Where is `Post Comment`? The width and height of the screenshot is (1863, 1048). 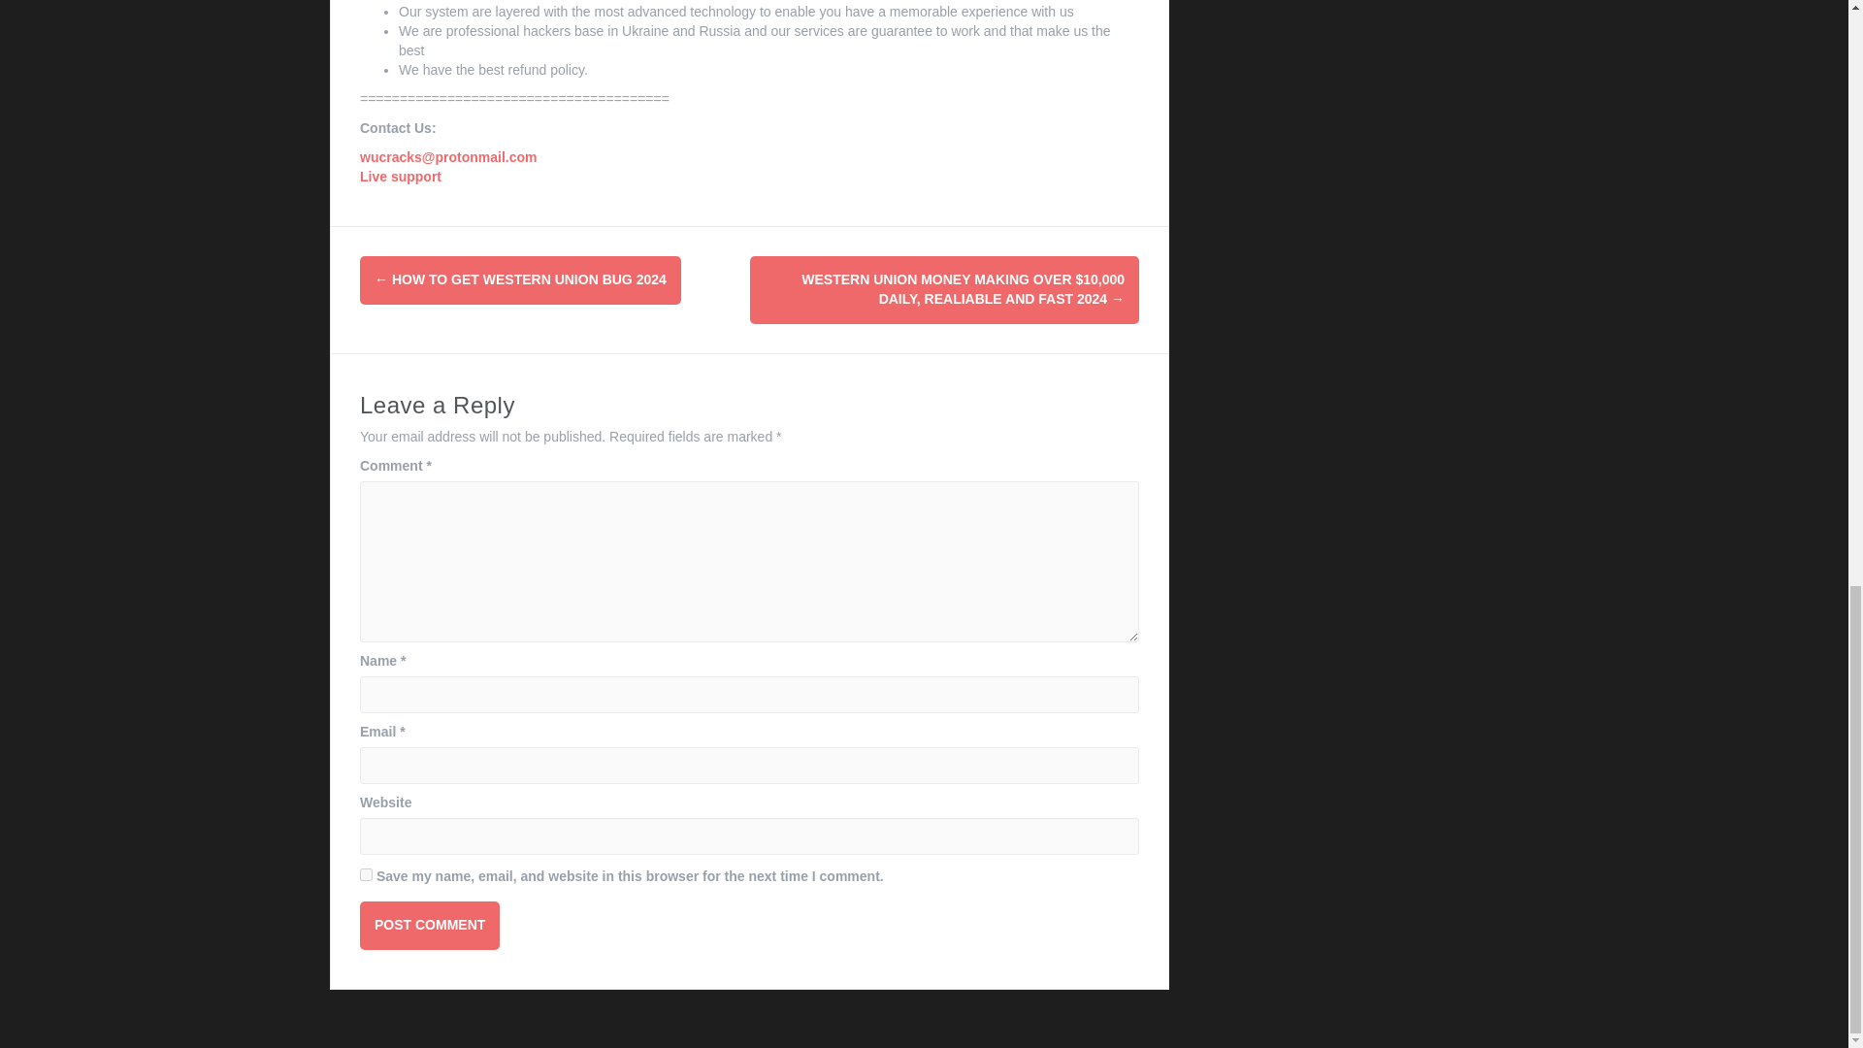
Post Comment is located at coordinates (429, 925).